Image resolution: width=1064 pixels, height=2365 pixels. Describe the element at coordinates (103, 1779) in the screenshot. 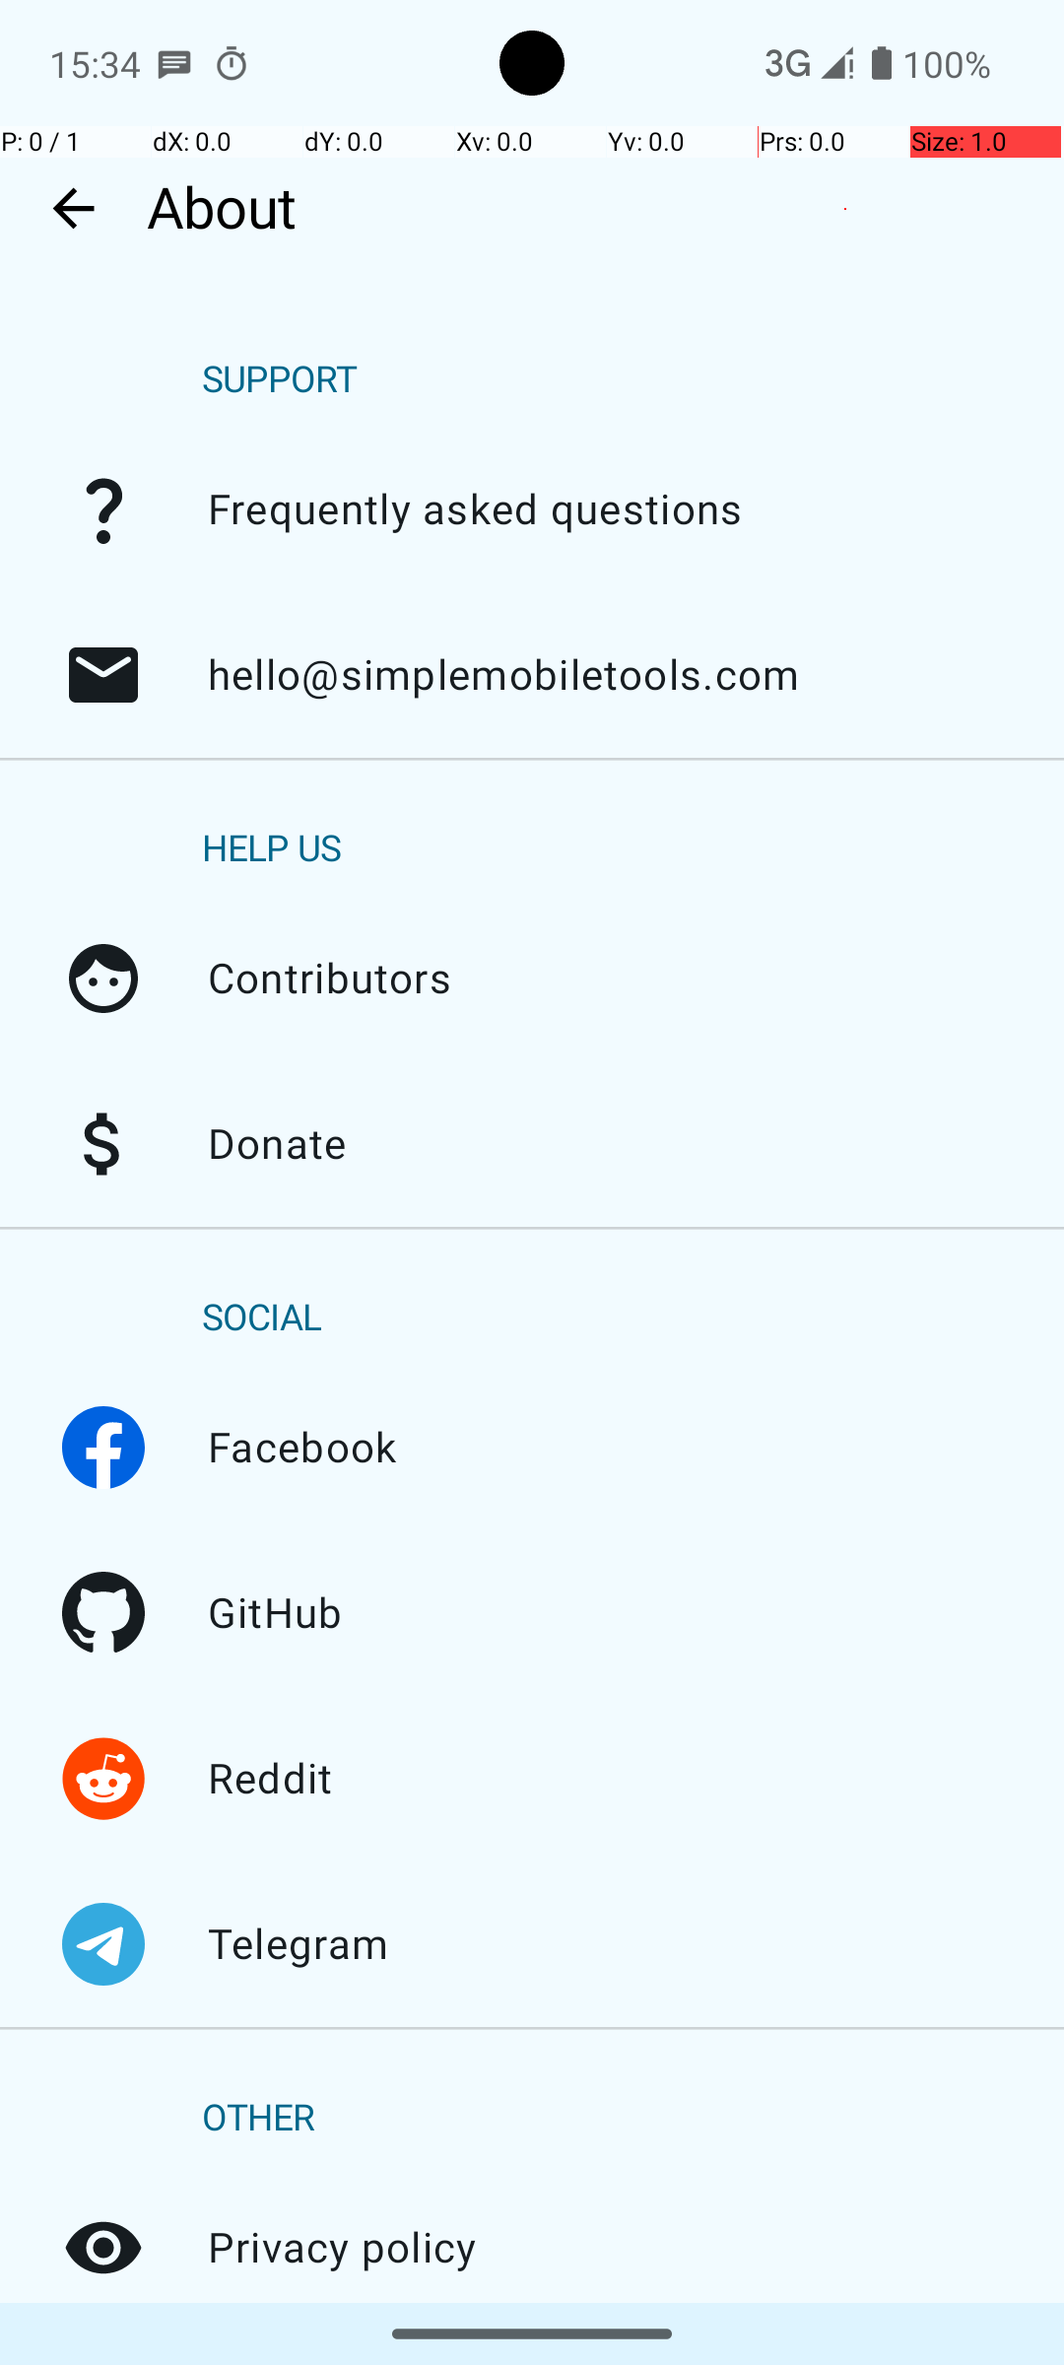

I see `Reddit` at that location.